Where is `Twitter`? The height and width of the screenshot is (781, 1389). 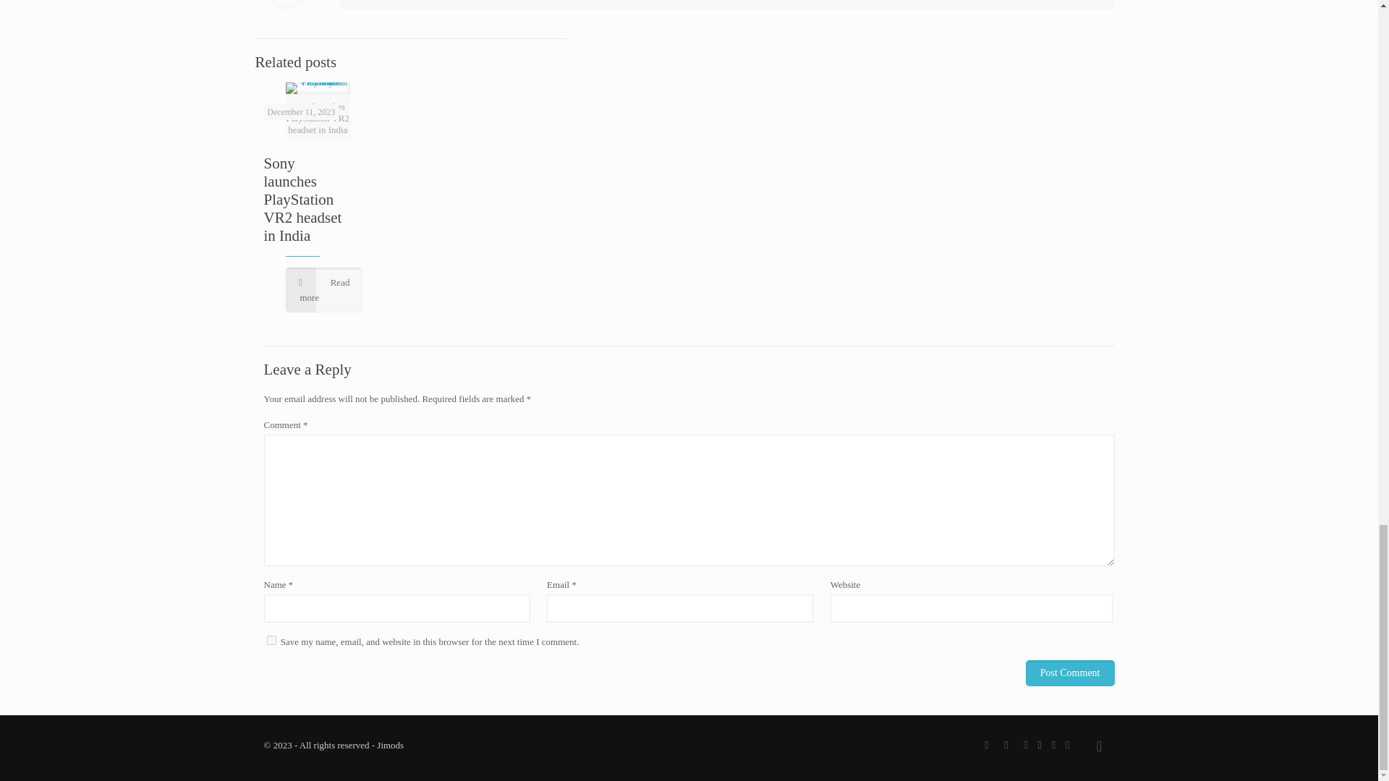 Twitter is located at coordinates (1026, 744).